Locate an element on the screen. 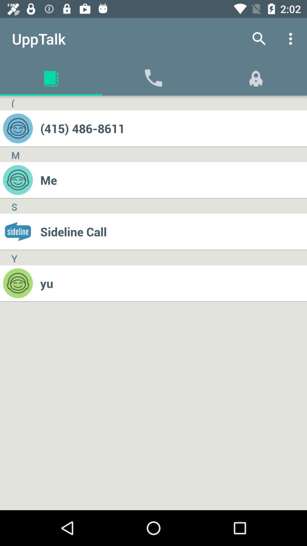 Image resolution: width=307 pixels, height=546 pixels. turn off the m item is located at coordinates (15, 155).